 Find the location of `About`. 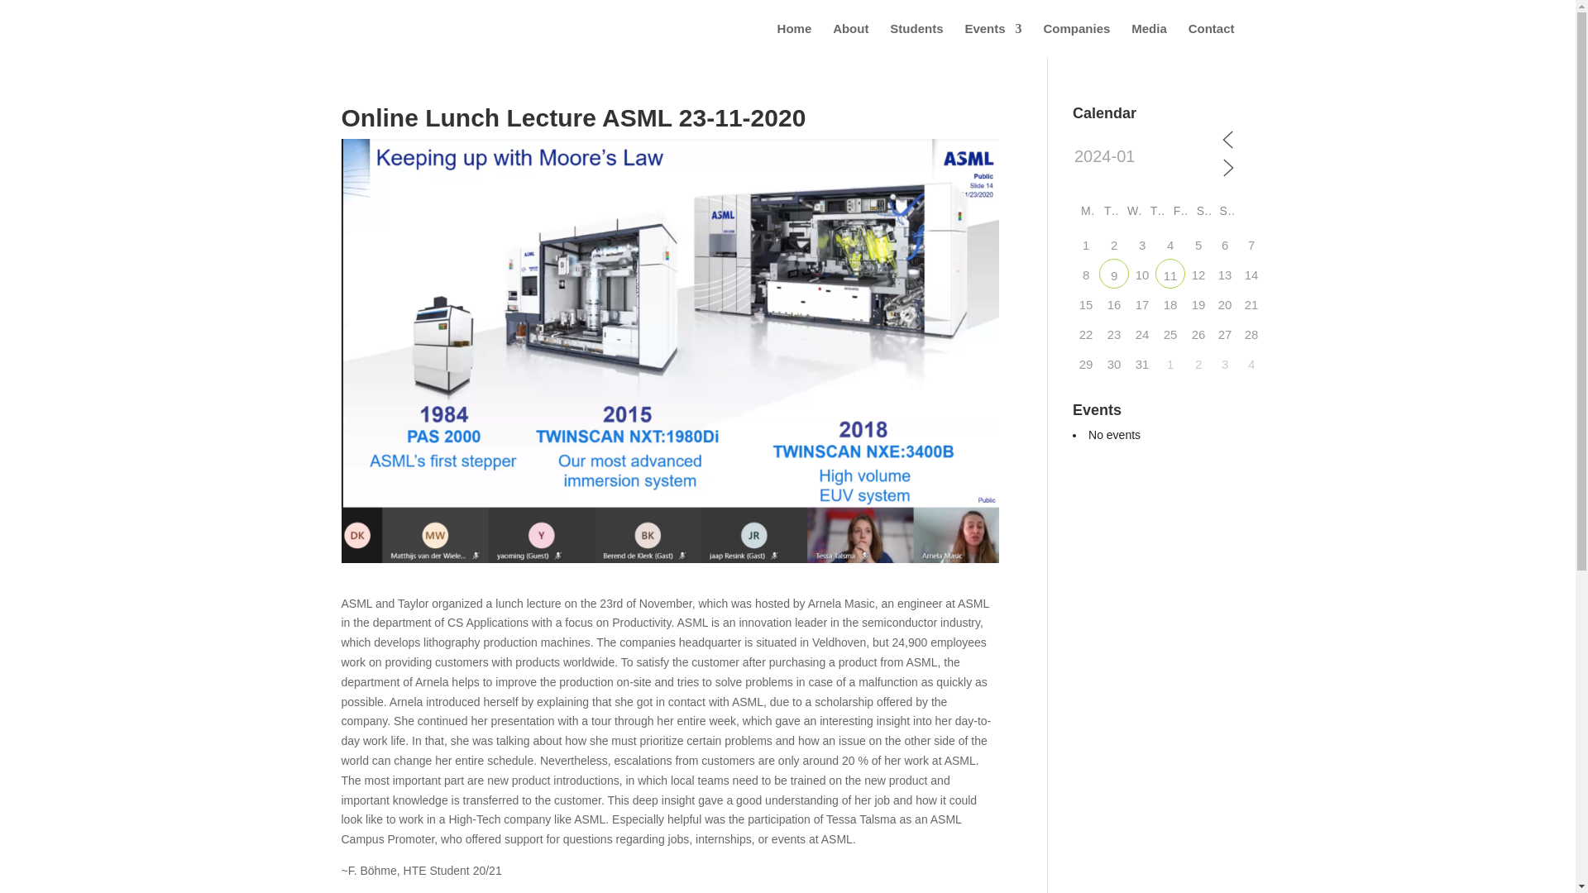

About is located at coordinates (850, 41).